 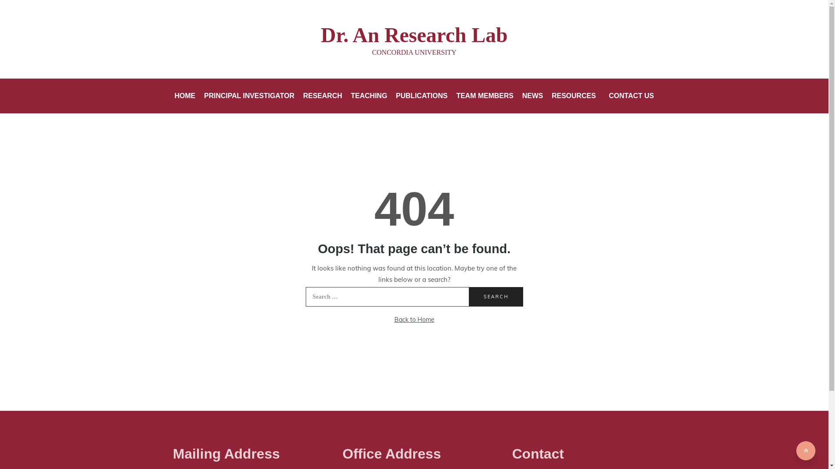 What do you see at coordinates (187, 96) in the screenshot?
I see `HOME` at bounding box center [187, 96].